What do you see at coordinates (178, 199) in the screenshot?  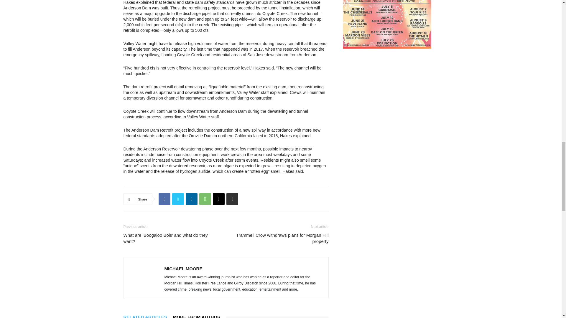 I see `Twitter` at bounding box center [178, 199].